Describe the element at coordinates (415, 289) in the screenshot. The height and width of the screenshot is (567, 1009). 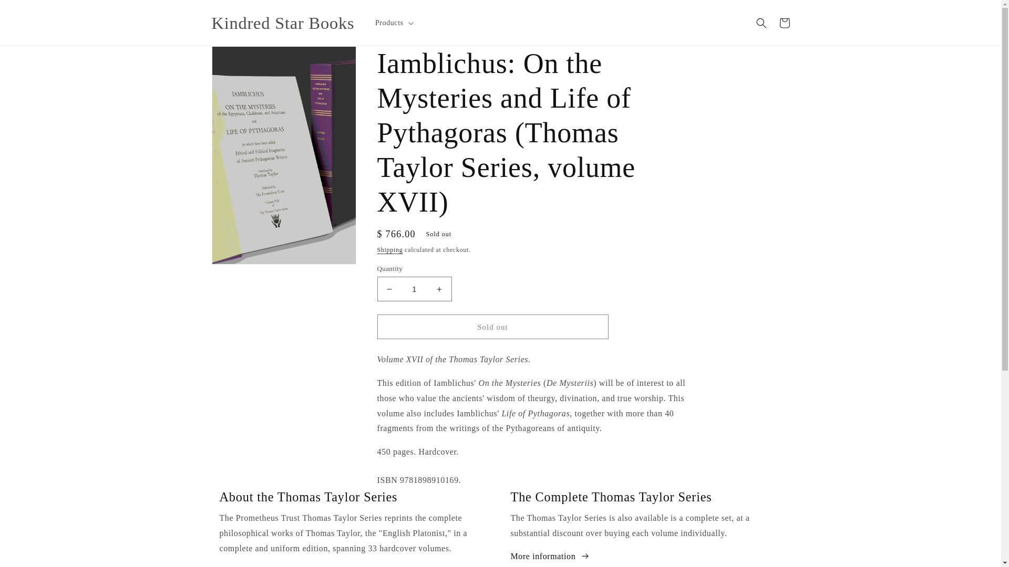
I see `1` at that location.